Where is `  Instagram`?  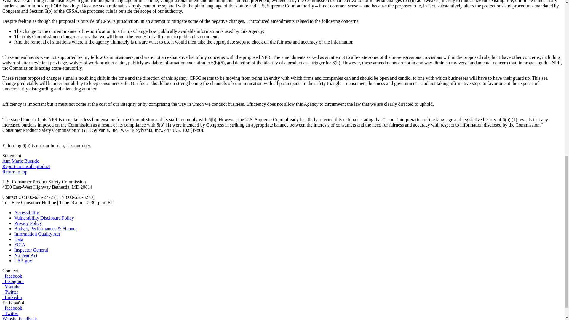   Instagram is located at coordinates (13, 281).